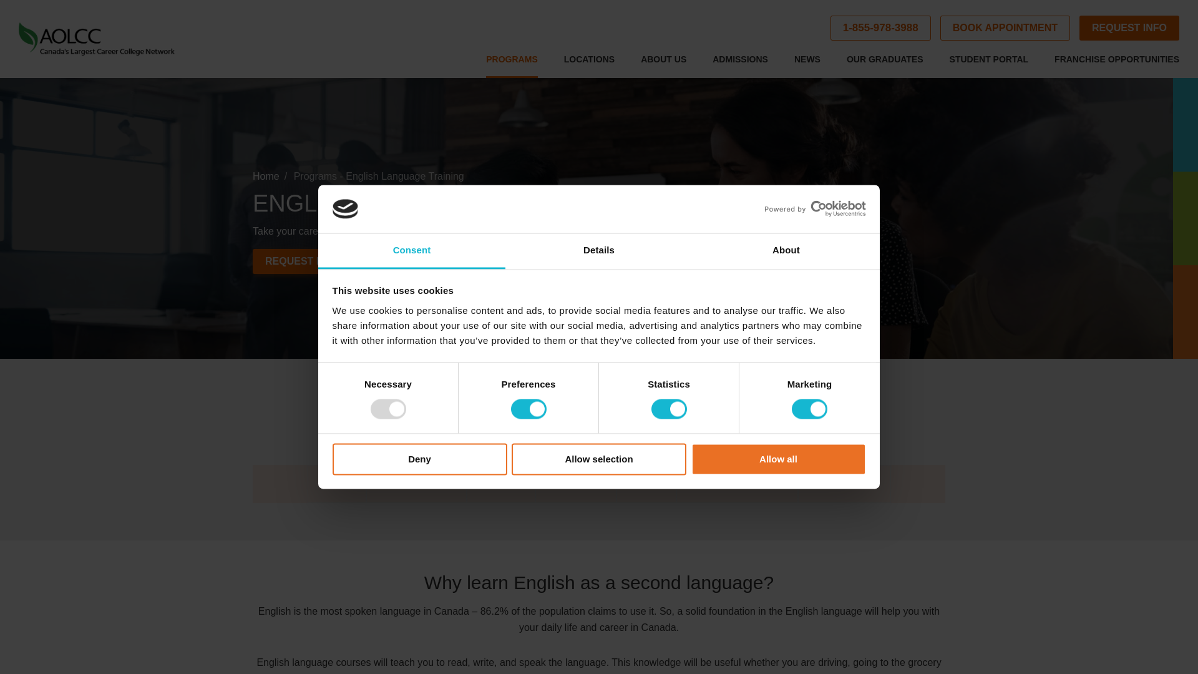 The height and width of the screenshot is (674, 1198). Describe the element at coordinates (1005, 27) in the screenshot. I see `Book Appointment` at that location.